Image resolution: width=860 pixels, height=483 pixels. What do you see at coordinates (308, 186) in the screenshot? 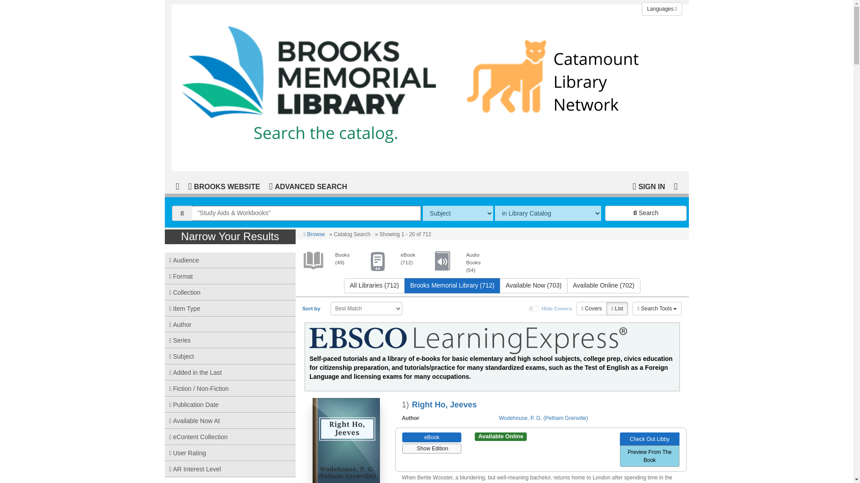
I see `ADVANCED SEARCH` at bounding box center [308, 186].